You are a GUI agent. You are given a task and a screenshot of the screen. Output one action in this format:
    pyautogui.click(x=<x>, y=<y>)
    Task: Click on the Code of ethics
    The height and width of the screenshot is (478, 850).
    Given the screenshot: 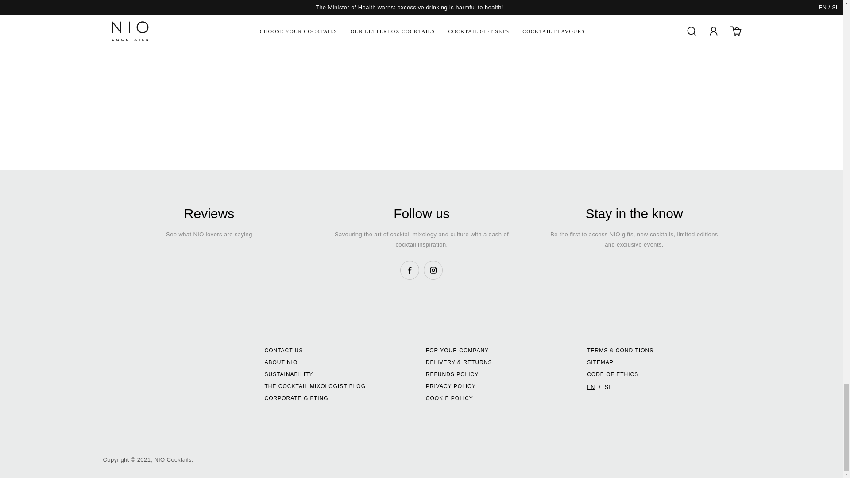 What is the action you would take?
    pyautogui.click(x=613, y=374)
    